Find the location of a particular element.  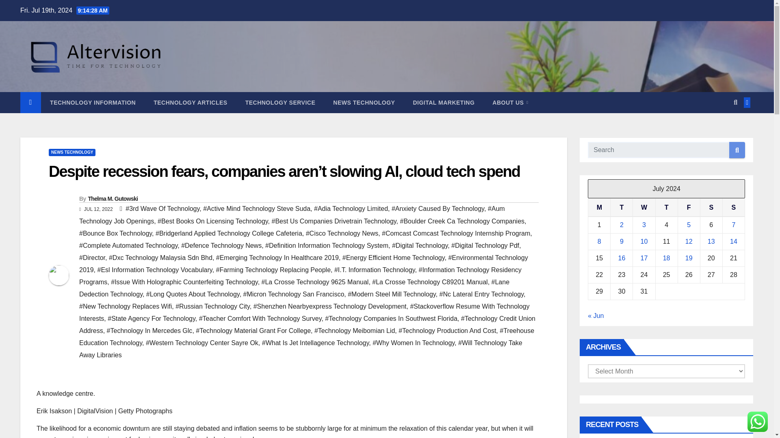

About Us is located at coordinates (510, 102).